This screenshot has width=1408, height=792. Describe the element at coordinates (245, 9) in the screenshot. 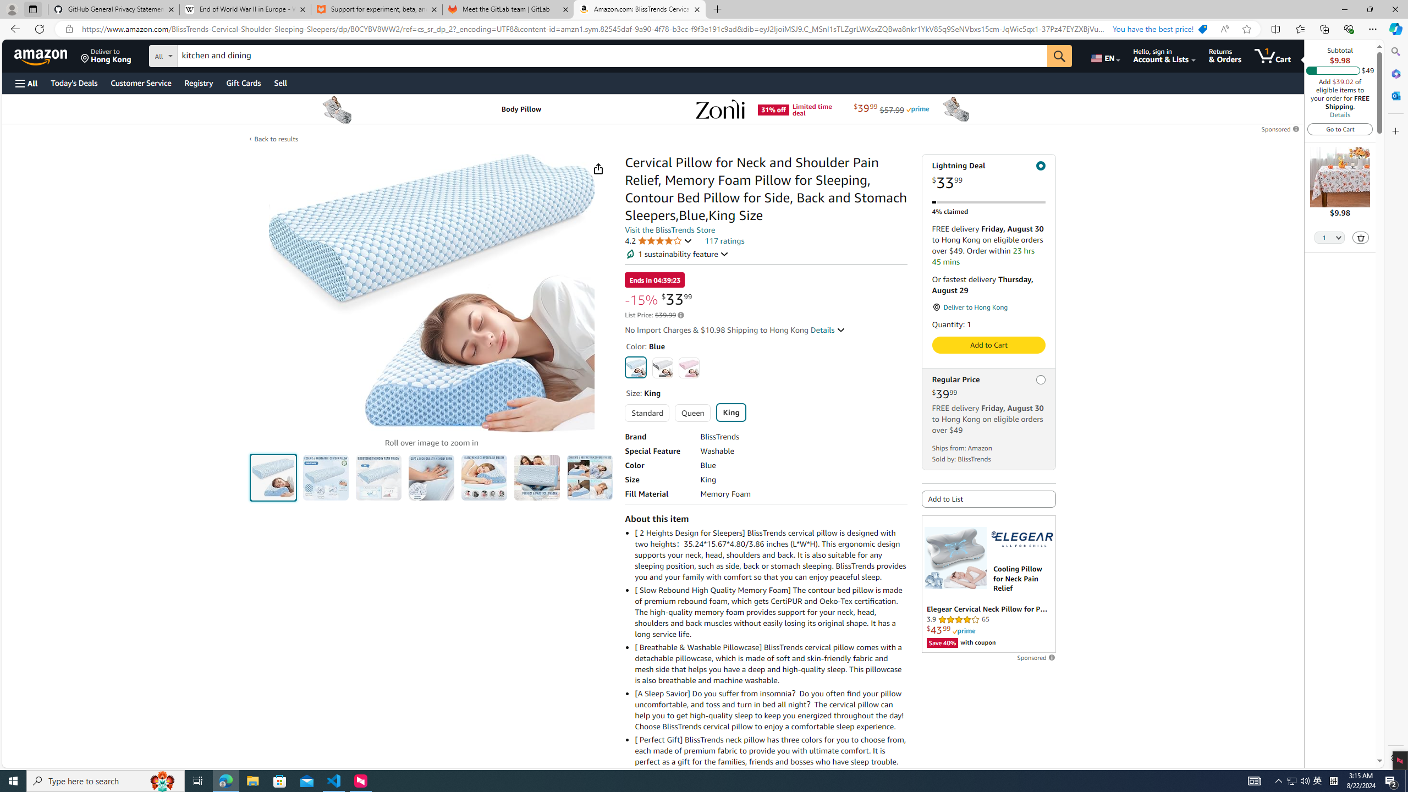

I see `End of World War II in Europe - Wikipedia` at that location.